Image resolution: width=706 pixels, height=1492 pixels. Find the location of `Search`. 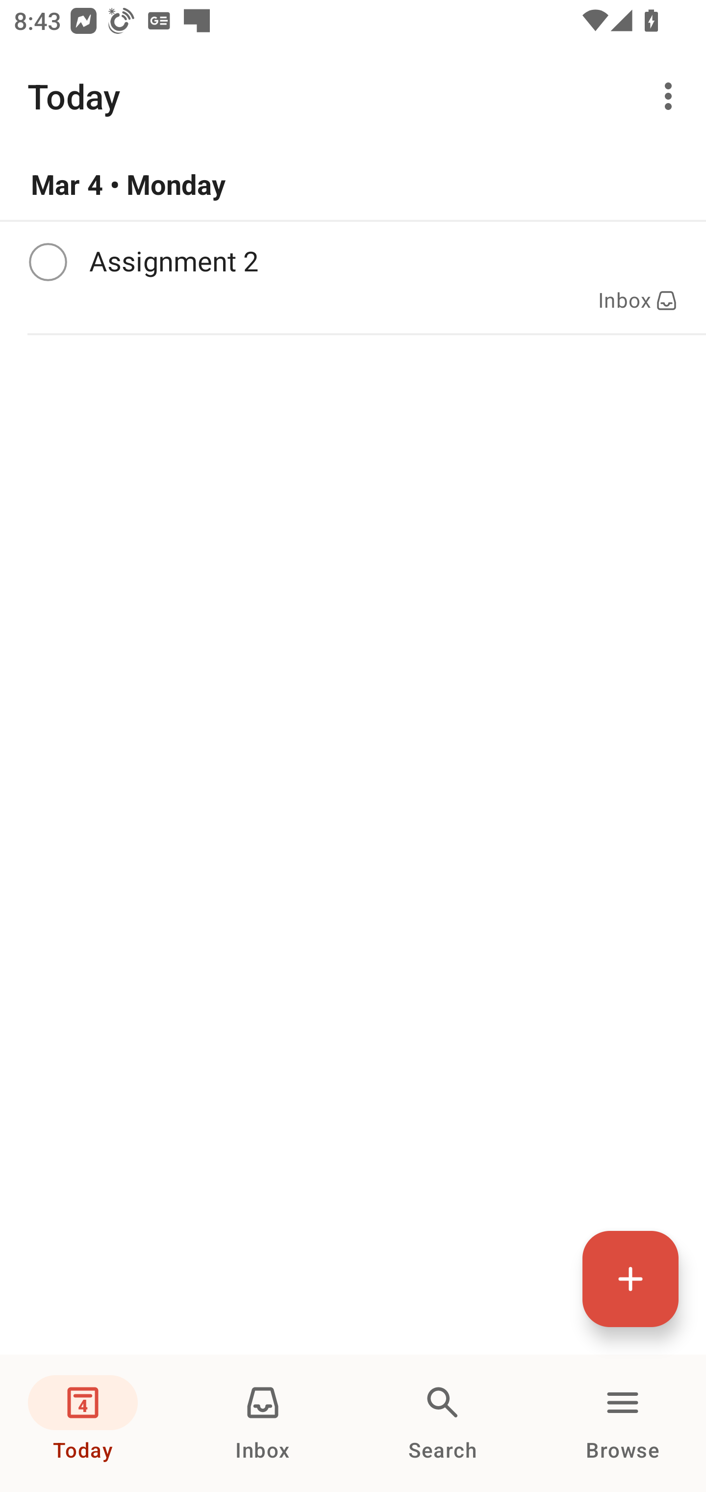

Search is located at coordinates (443, 1423).